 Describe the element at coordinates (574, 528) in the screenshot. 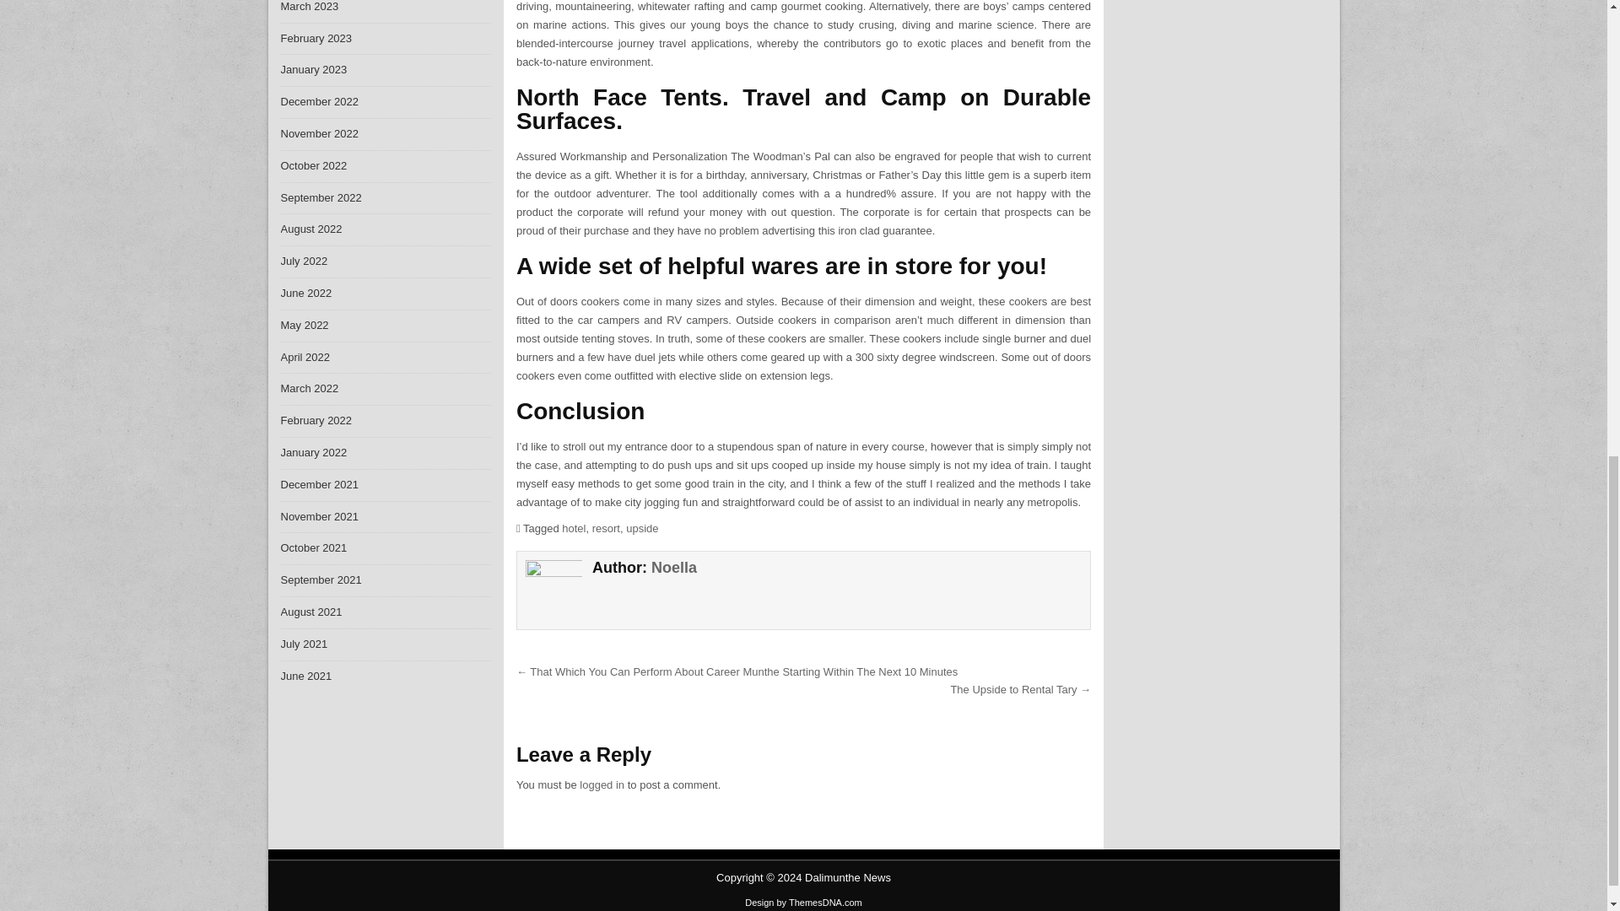

I see `hotel` at that location.